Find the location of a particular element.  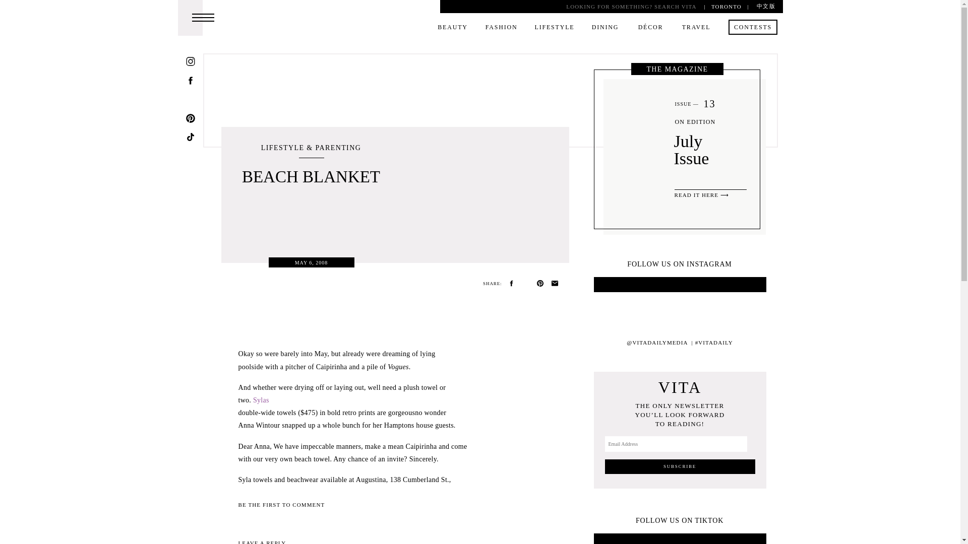

LIFESTYLE is located at coordinates (554, 29).